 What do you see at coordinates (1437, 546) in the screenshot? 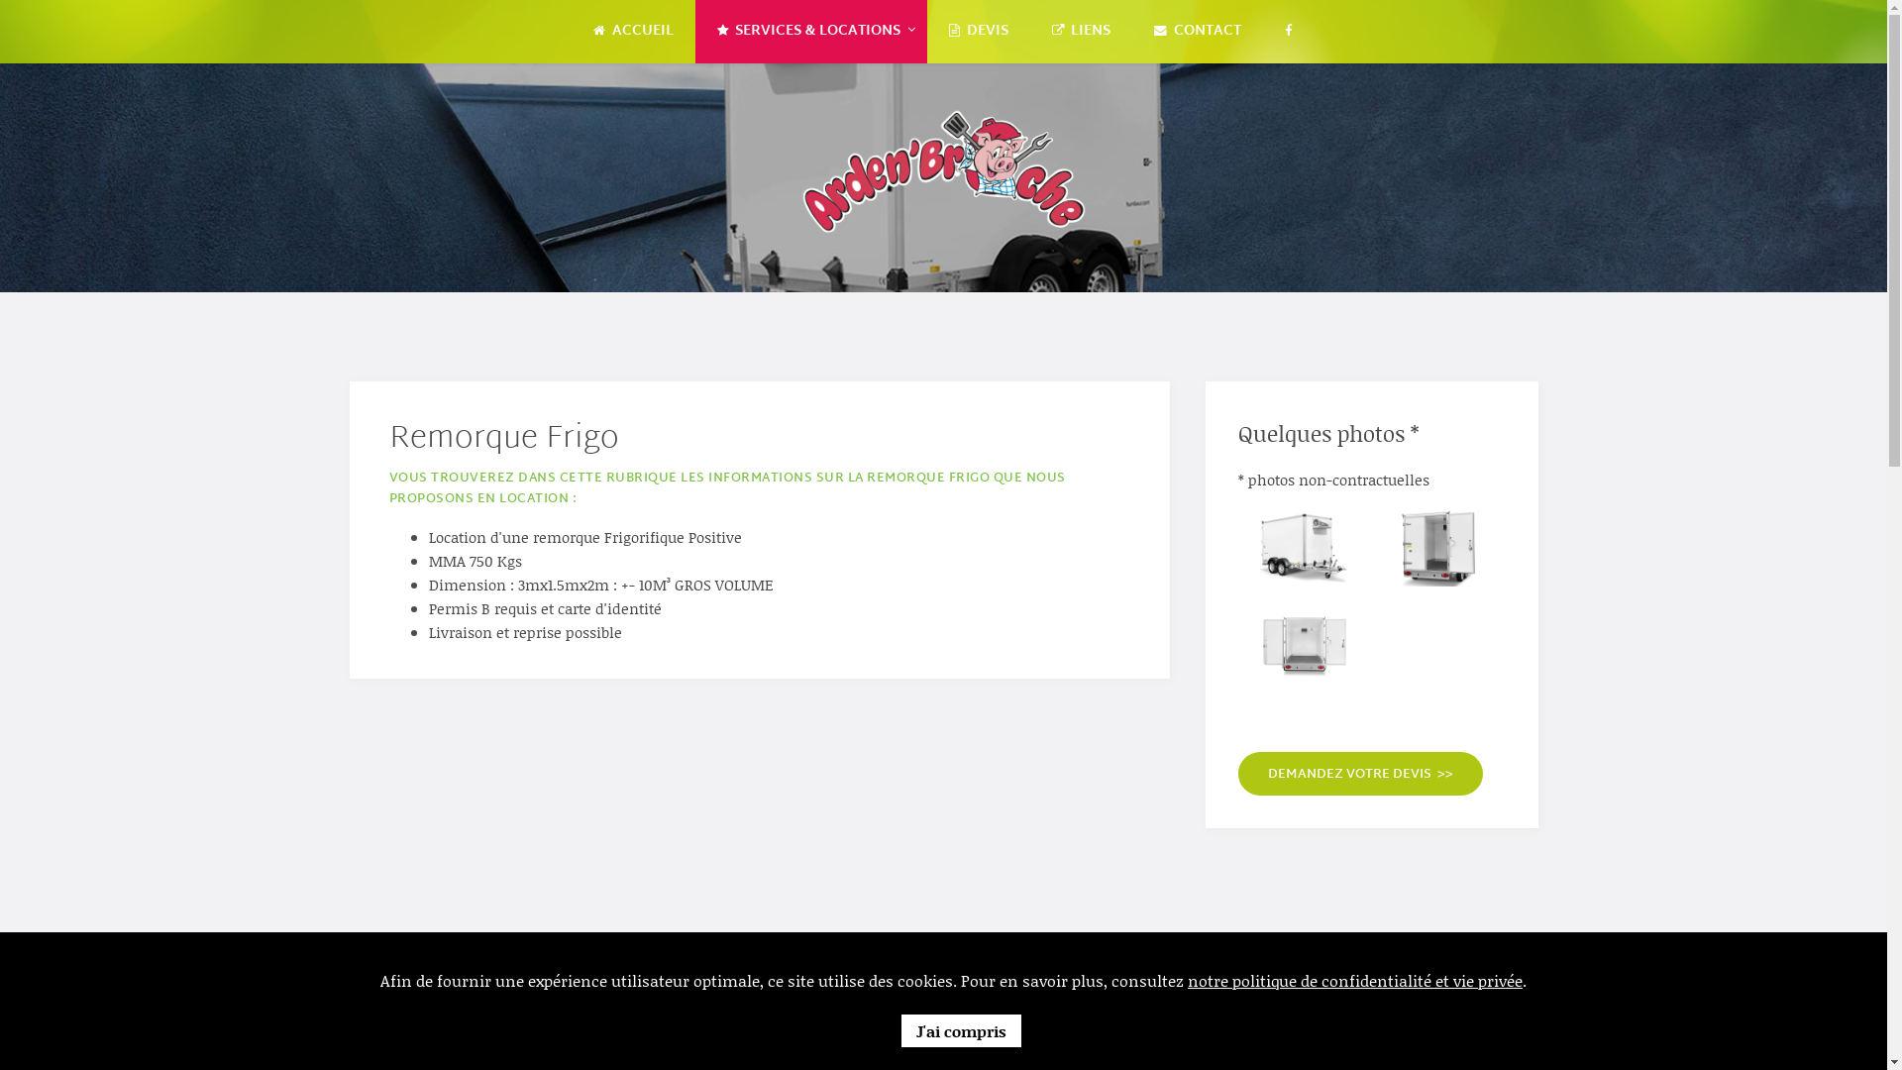
I see `Location de remorque frigo` at bounding box center [1437, 546].